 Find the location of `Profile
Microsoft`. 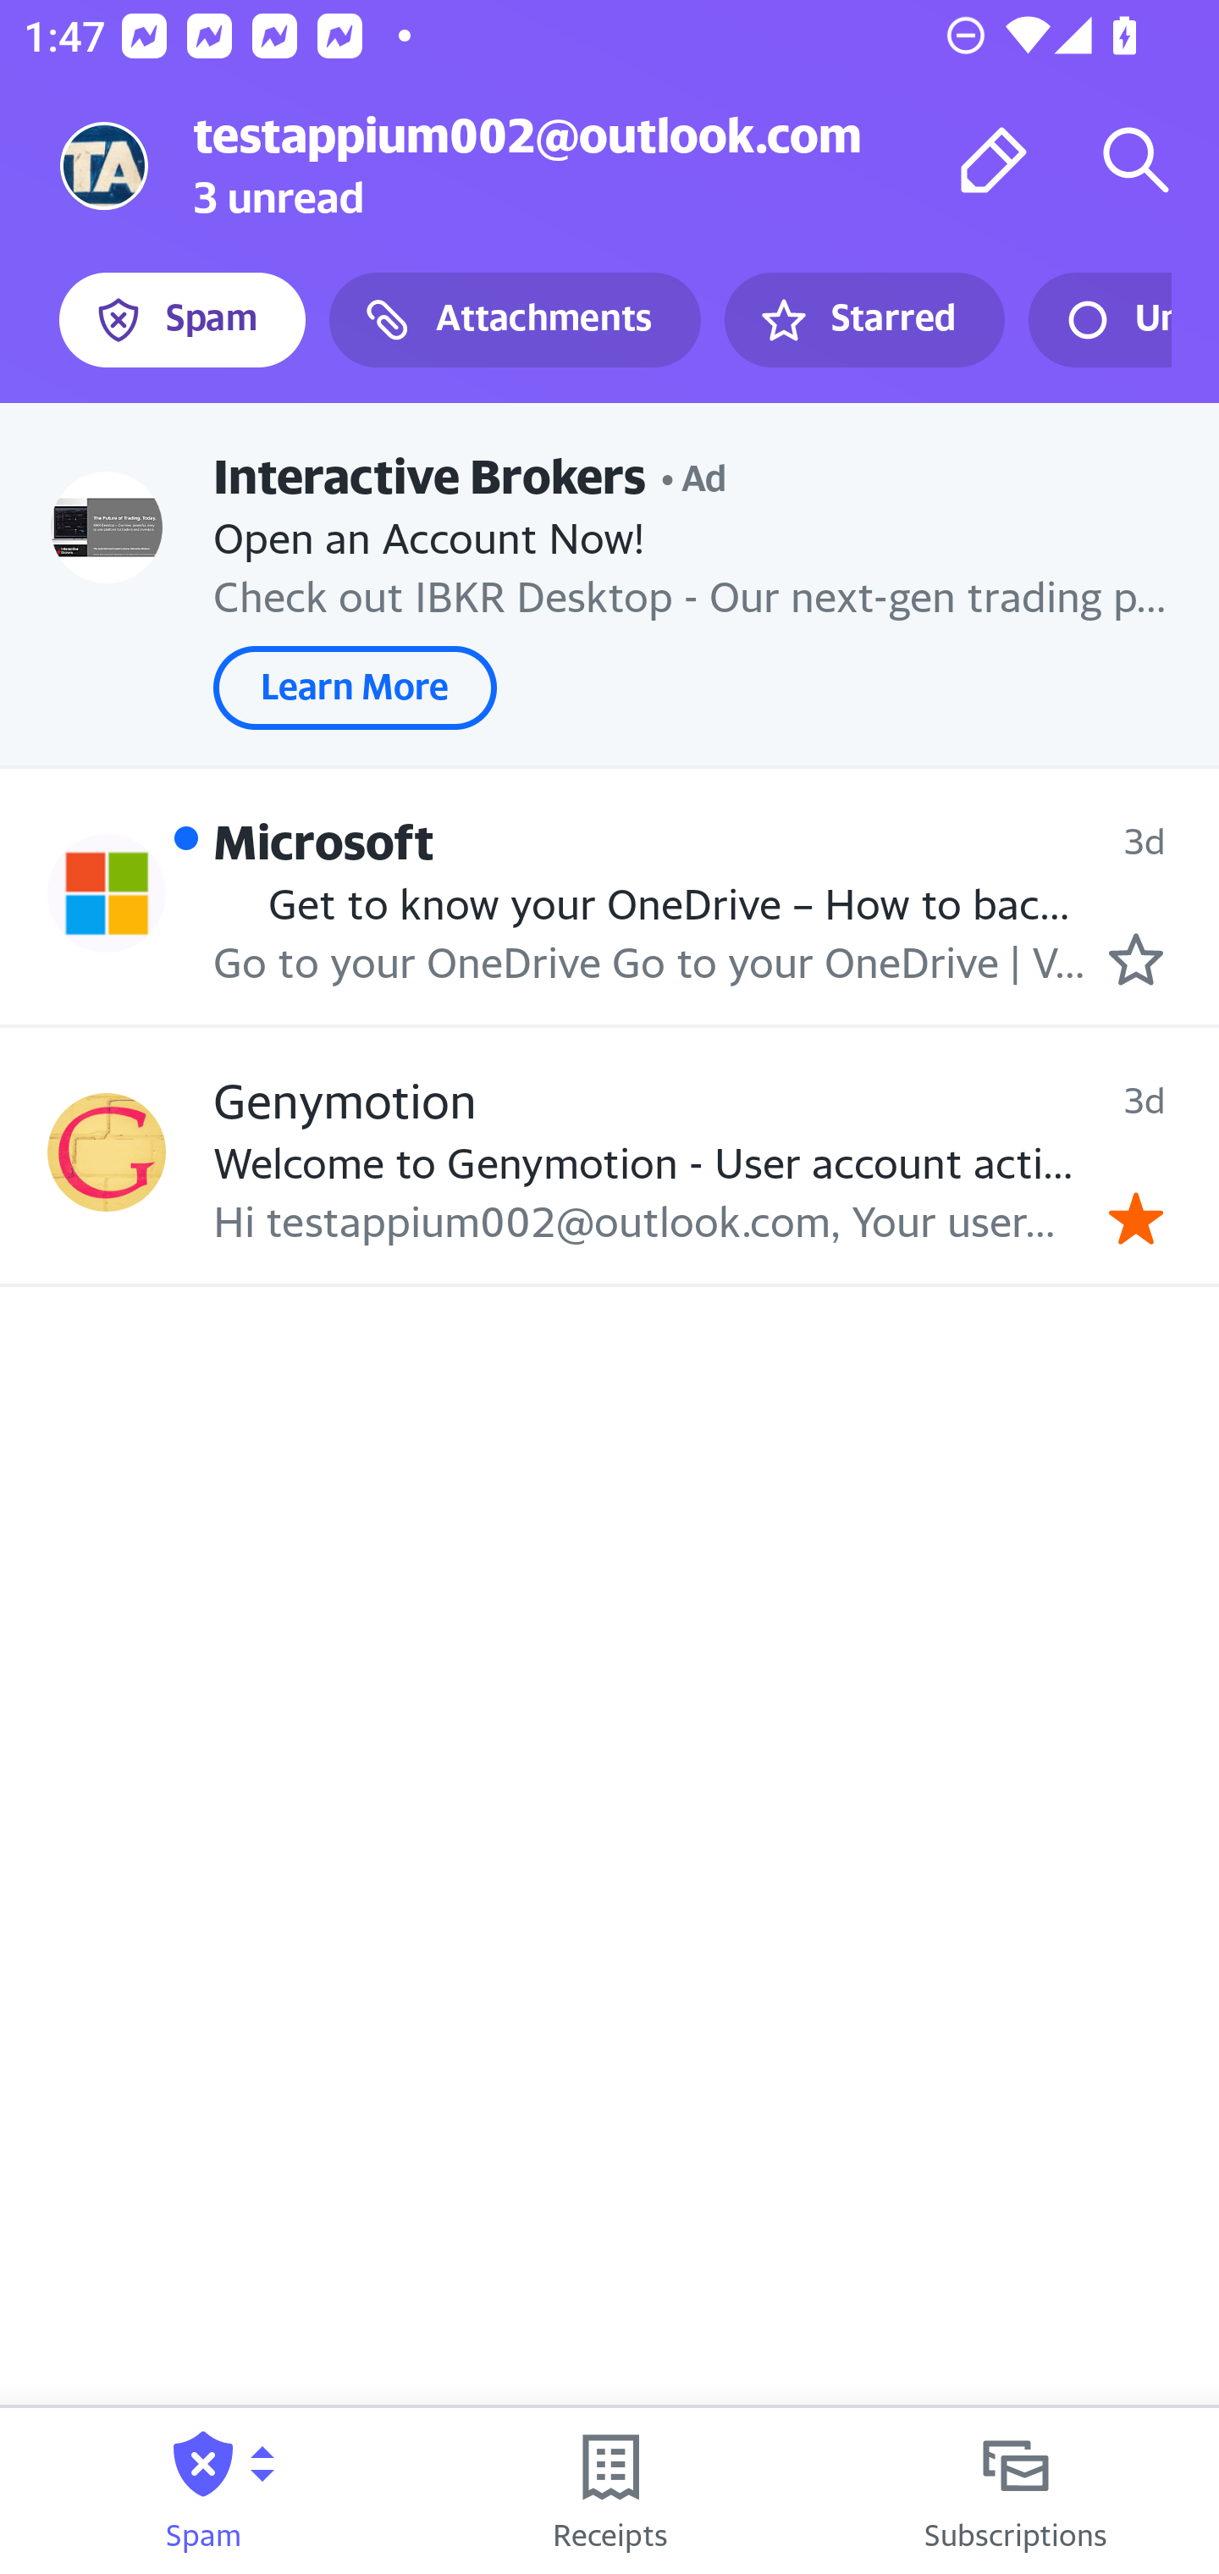

Profile
Microsoft is located at coordinates (107, 892).